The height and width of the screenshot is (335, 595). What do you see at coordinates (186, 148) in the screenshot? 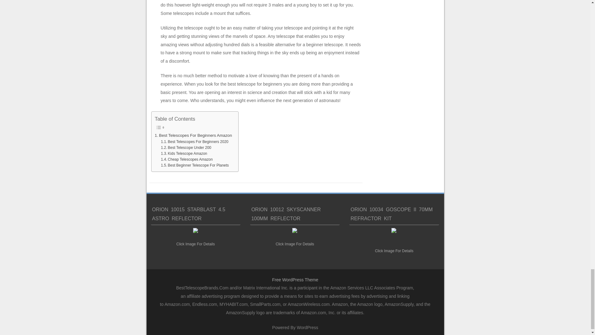
I see `Best Telescope Under 200` at bounding box center [186, 148].